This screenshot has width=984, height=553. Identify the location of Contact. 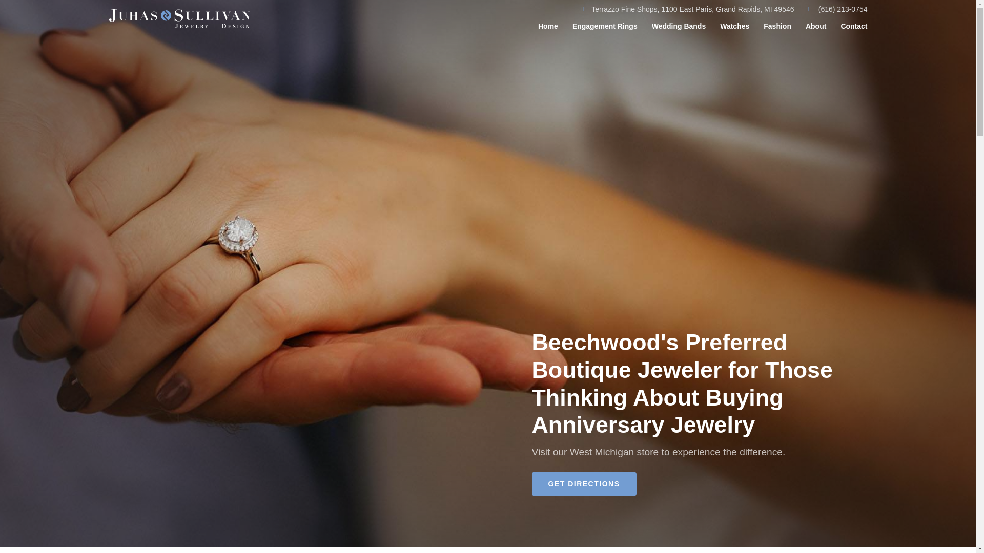
(853, 26).